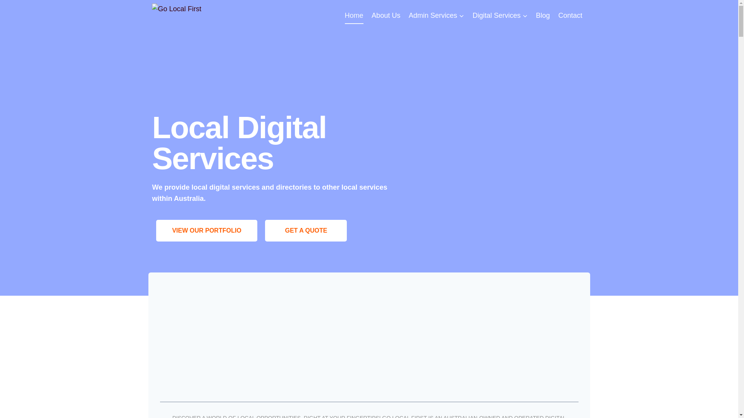 This screenshot has width=744, height=418. I want to click on VIEW OUR PORTFOLIO, so click(207, 231).